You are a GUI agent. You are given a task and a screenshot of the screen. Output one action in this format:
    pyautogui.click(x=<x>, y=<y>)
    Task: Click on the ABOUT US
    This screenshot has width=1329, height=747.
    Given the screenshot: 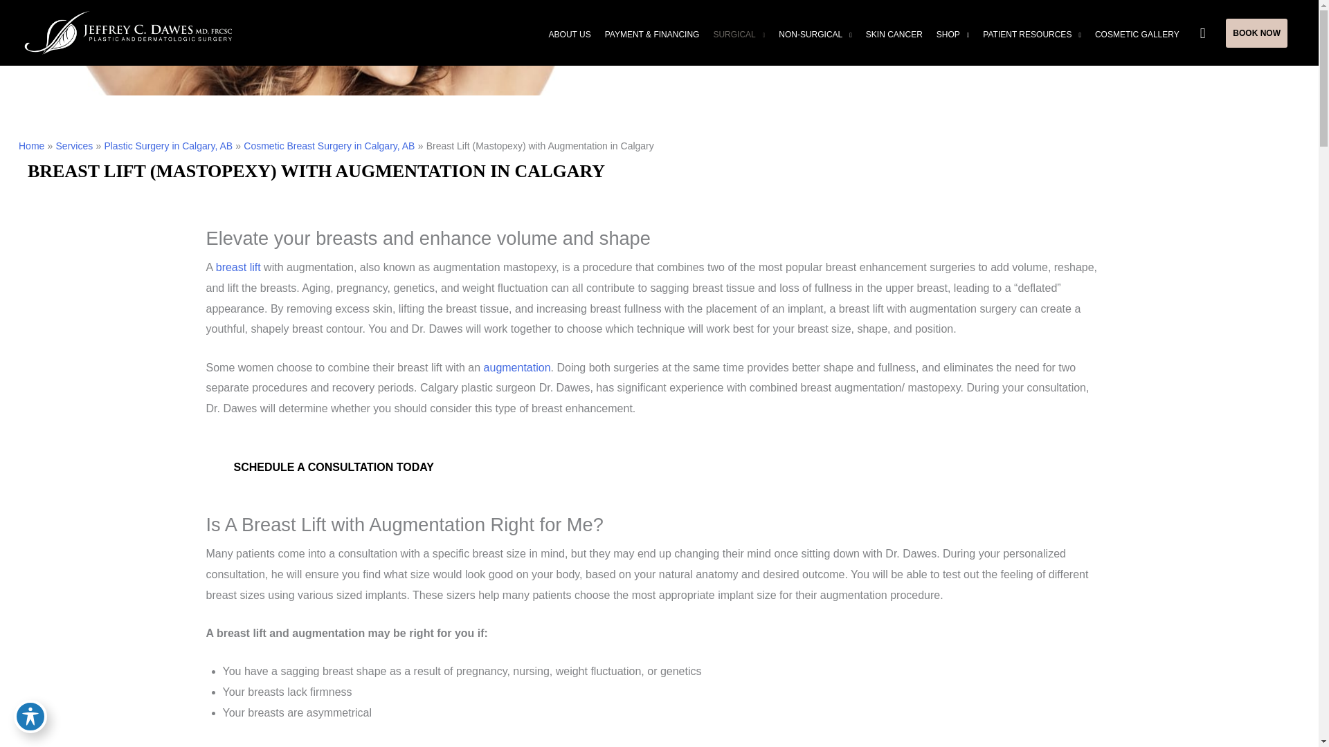 What is the action you would take?
    pyautogui.click(x=570, y=34)
    